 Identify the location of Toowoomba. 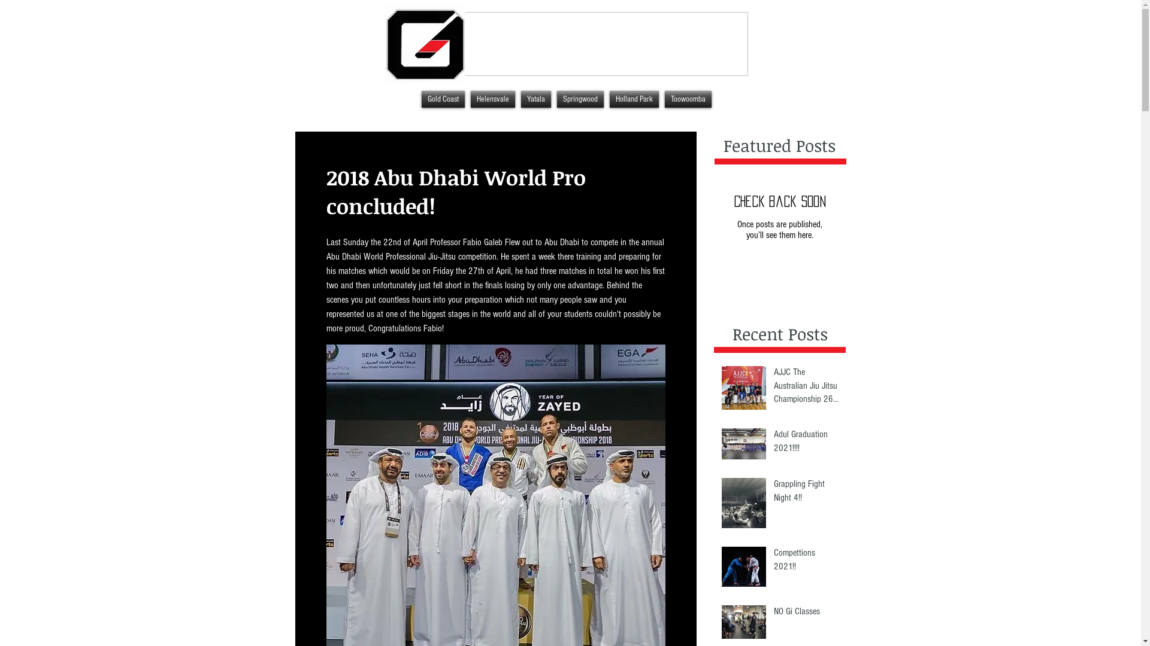
(688, 99).